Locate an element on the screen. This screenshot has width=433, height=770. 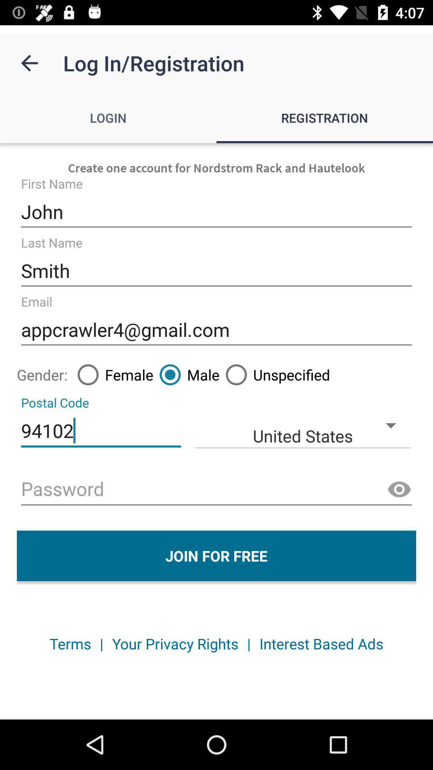
toggle 'show password is located at coordinates (399, 490).